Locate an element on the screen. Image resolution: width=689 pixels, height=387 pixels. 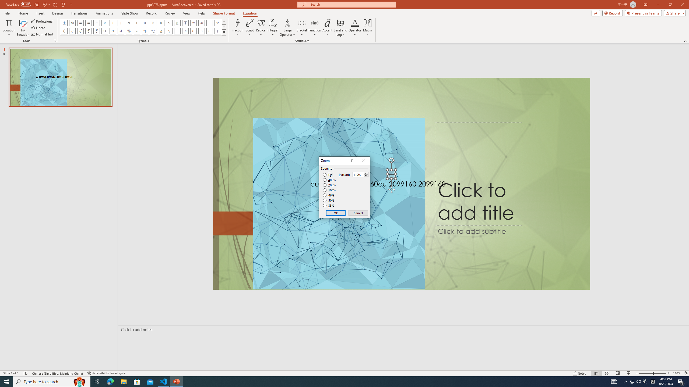
Percent is located at coordinates (358, 175).